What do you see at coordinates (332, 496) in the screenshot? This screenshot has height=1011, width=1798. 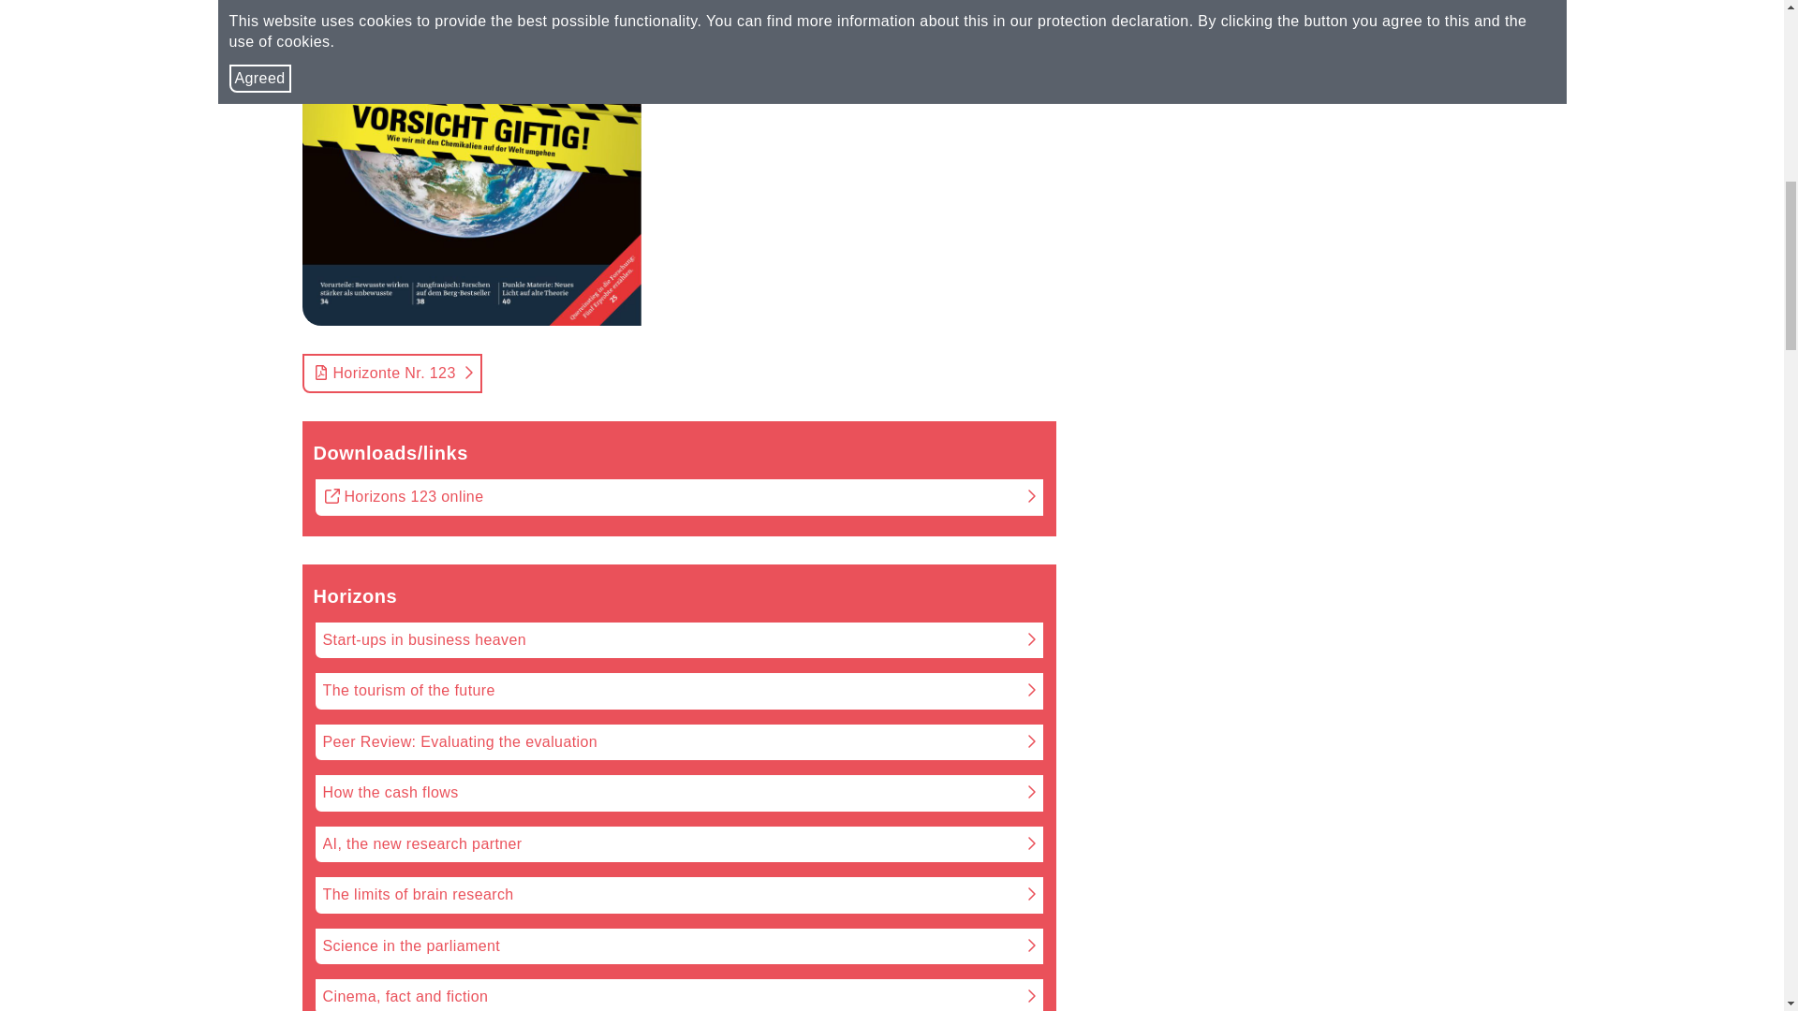 I see `external link` at bounding box center [332, 496].